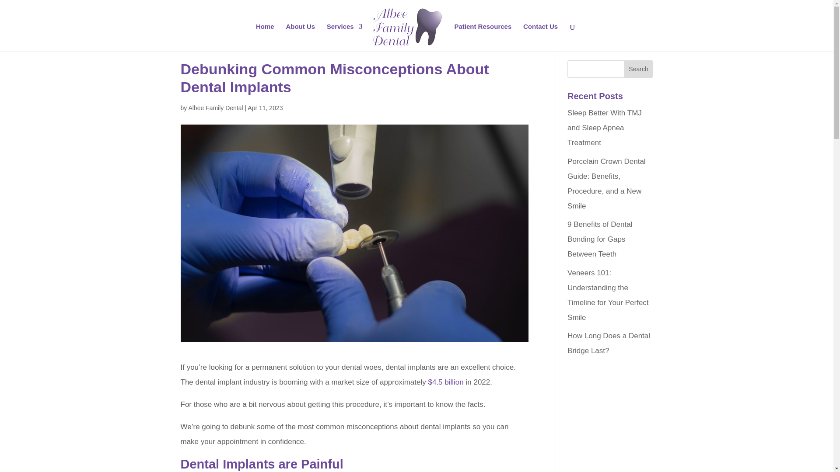 The height and width of the screenshot is (472, 840). What do you see at coordinates (215, 108) in the screenshot?
I see `Albee Family Dental` at bounding box center [215, 108].